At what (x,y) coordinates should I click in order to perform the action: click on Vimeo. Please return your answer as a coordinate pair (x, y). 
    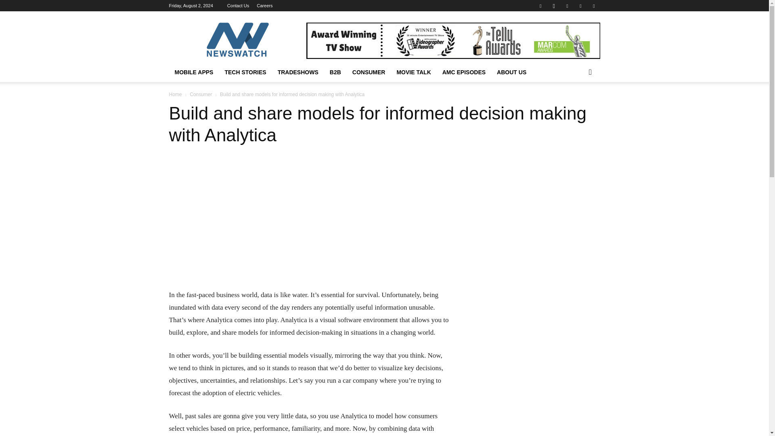
    Looking at the image, I should click on (580, 6).